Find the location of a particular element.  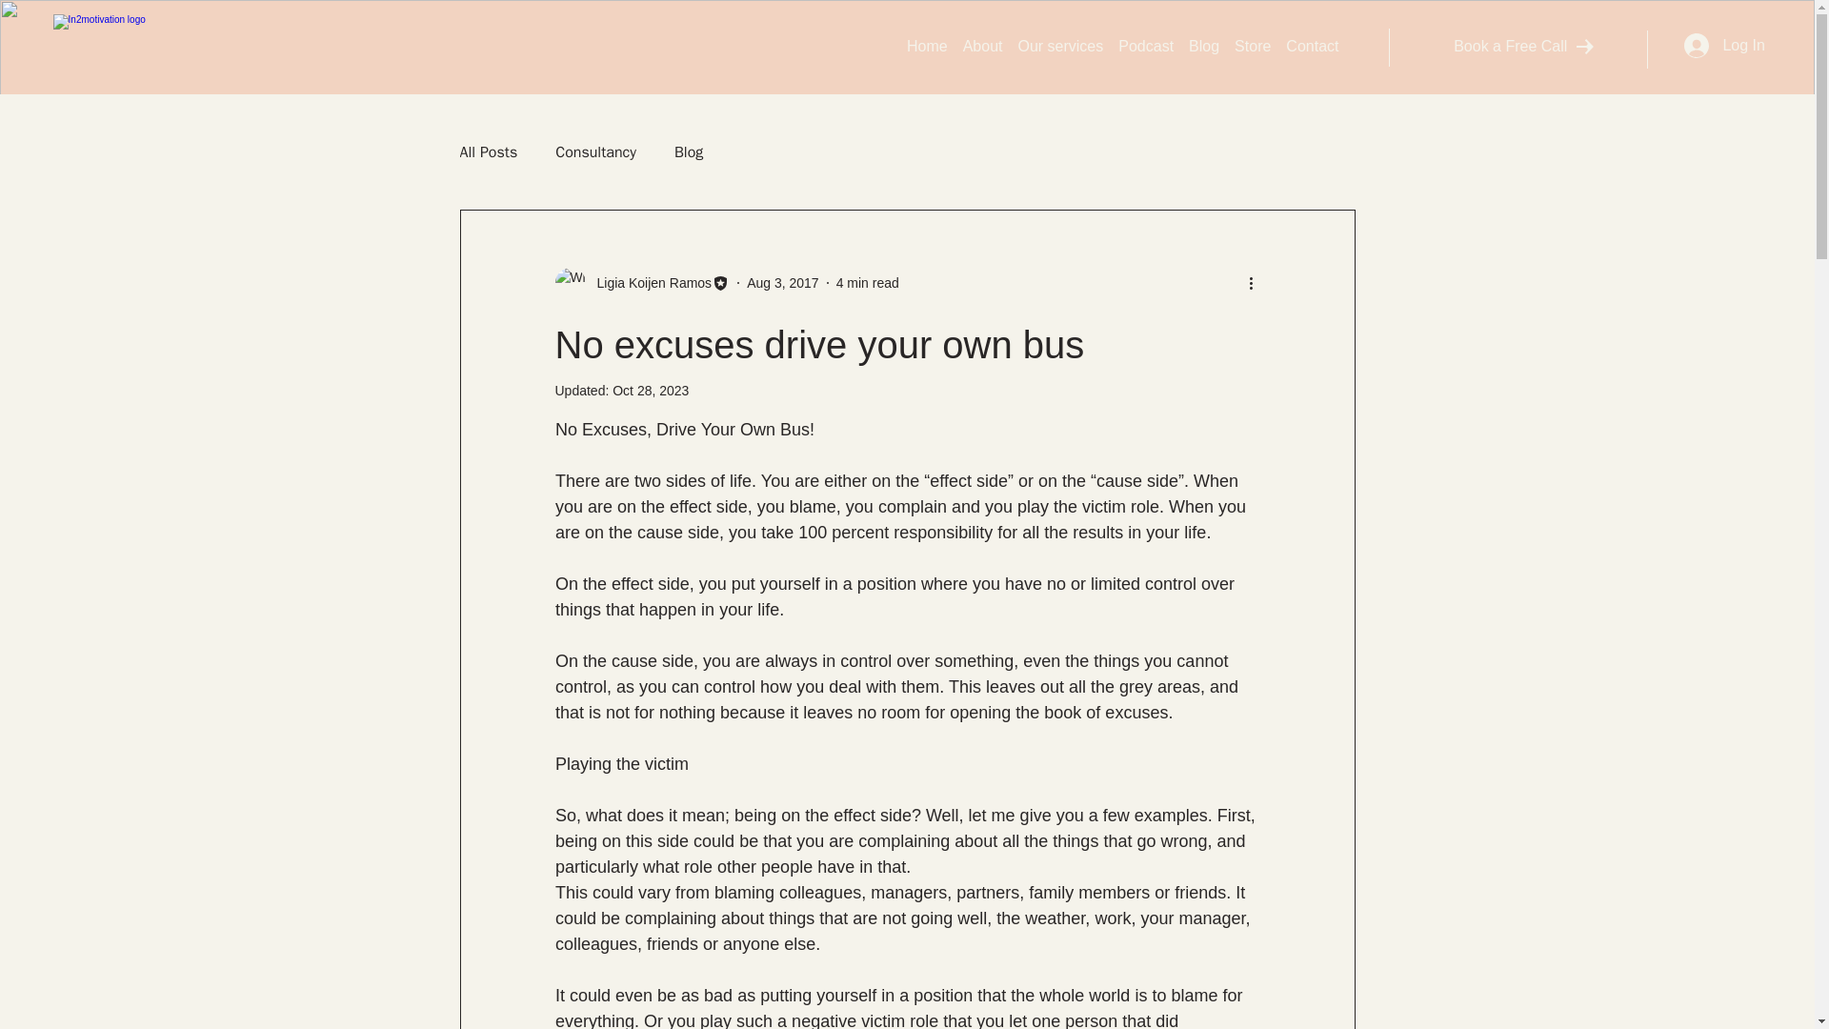

Contact is located at coordinates (1311, 47).